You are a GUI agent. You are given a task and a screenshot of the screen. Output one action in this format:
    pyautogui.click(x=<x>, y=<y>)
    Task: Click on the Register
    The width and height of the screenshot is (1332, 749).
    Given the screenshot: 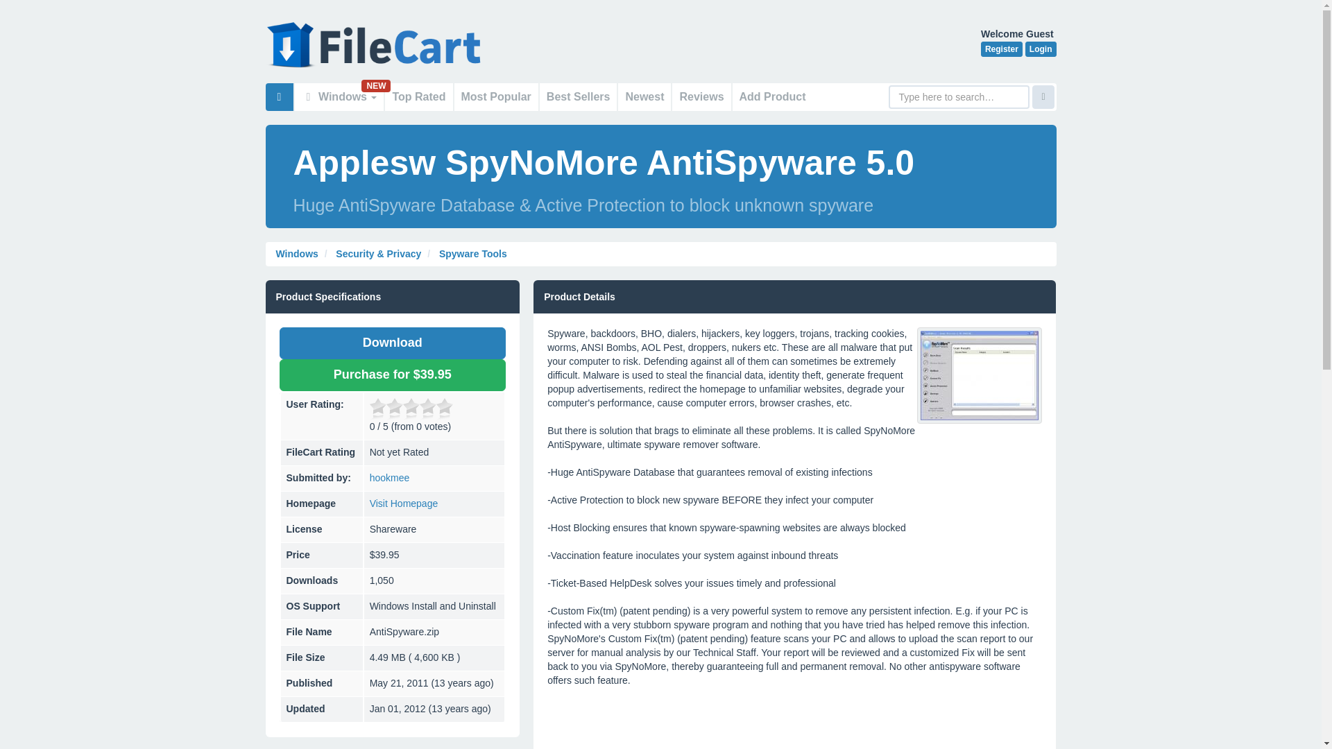 What is the action you would take?
    pyautogui.click(x=1002, y=49)
    